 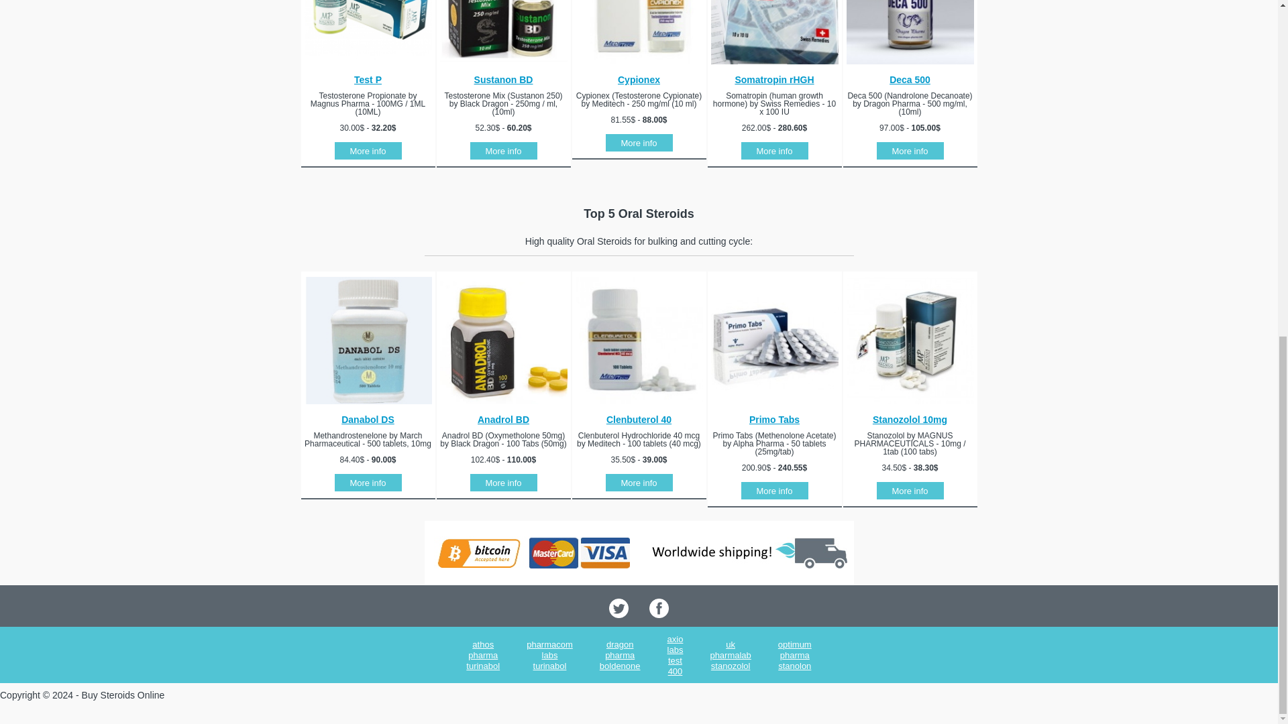 What do you see at coordinates (774, 152) in the screenshot?
I see `More info` at bounding box center [774, 152].